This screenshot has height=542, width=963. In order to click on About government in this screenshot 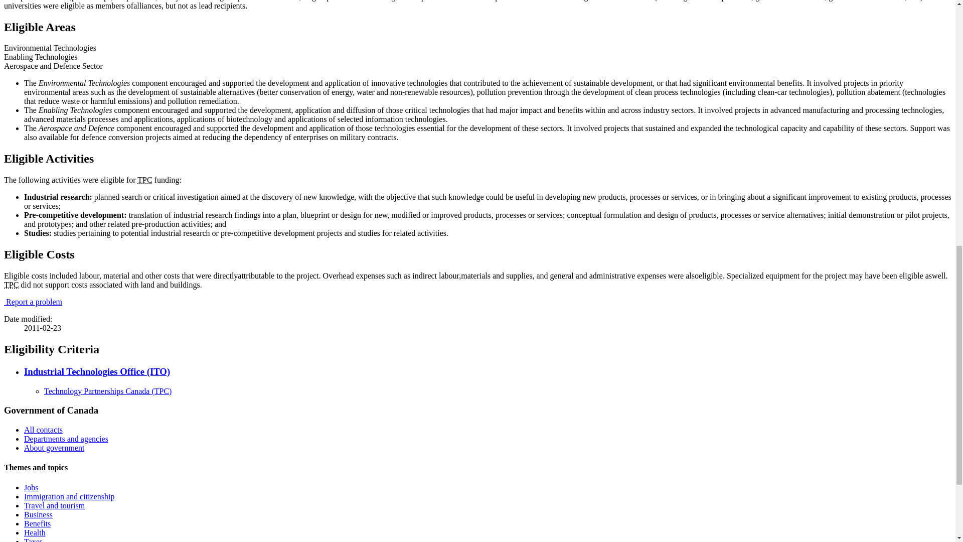, I will do `click(54, 448)`.